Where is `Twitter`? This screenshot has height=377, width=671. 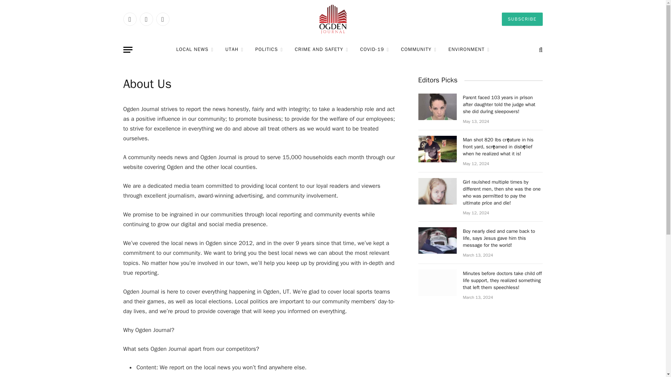 Twitter is located at coordinates (146, 19).